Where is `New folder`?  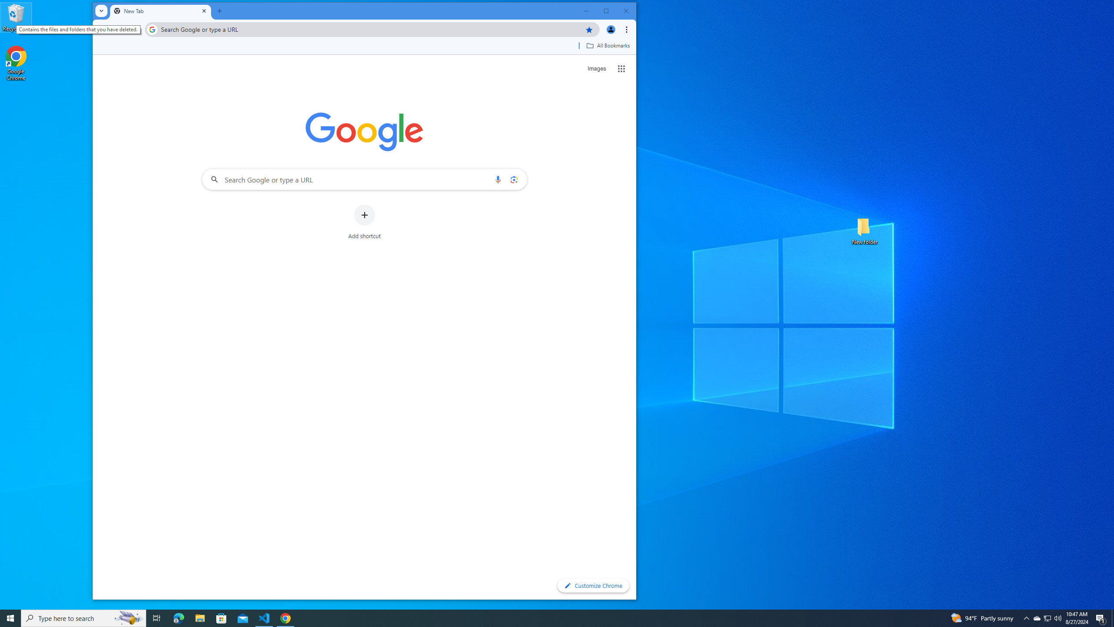
New folder is located at coordinates (865, 231).